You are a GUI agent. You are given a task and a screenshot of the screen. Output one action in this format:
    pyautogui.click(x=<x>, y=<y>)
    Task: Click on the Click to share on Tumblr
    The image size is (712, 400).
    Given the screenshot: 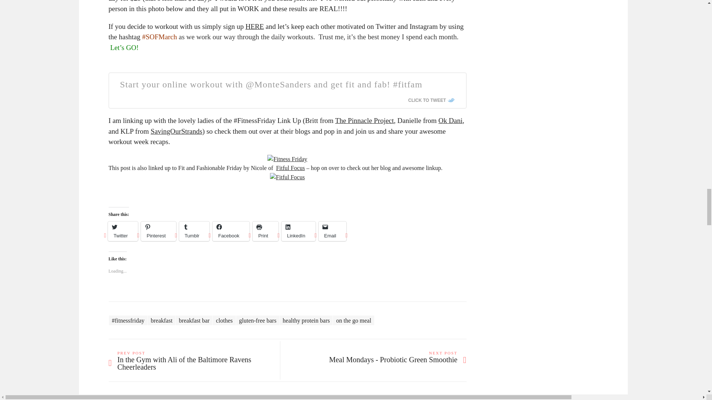 What is the action you would take?
    pyautogui.click(x=194, y=231)
    